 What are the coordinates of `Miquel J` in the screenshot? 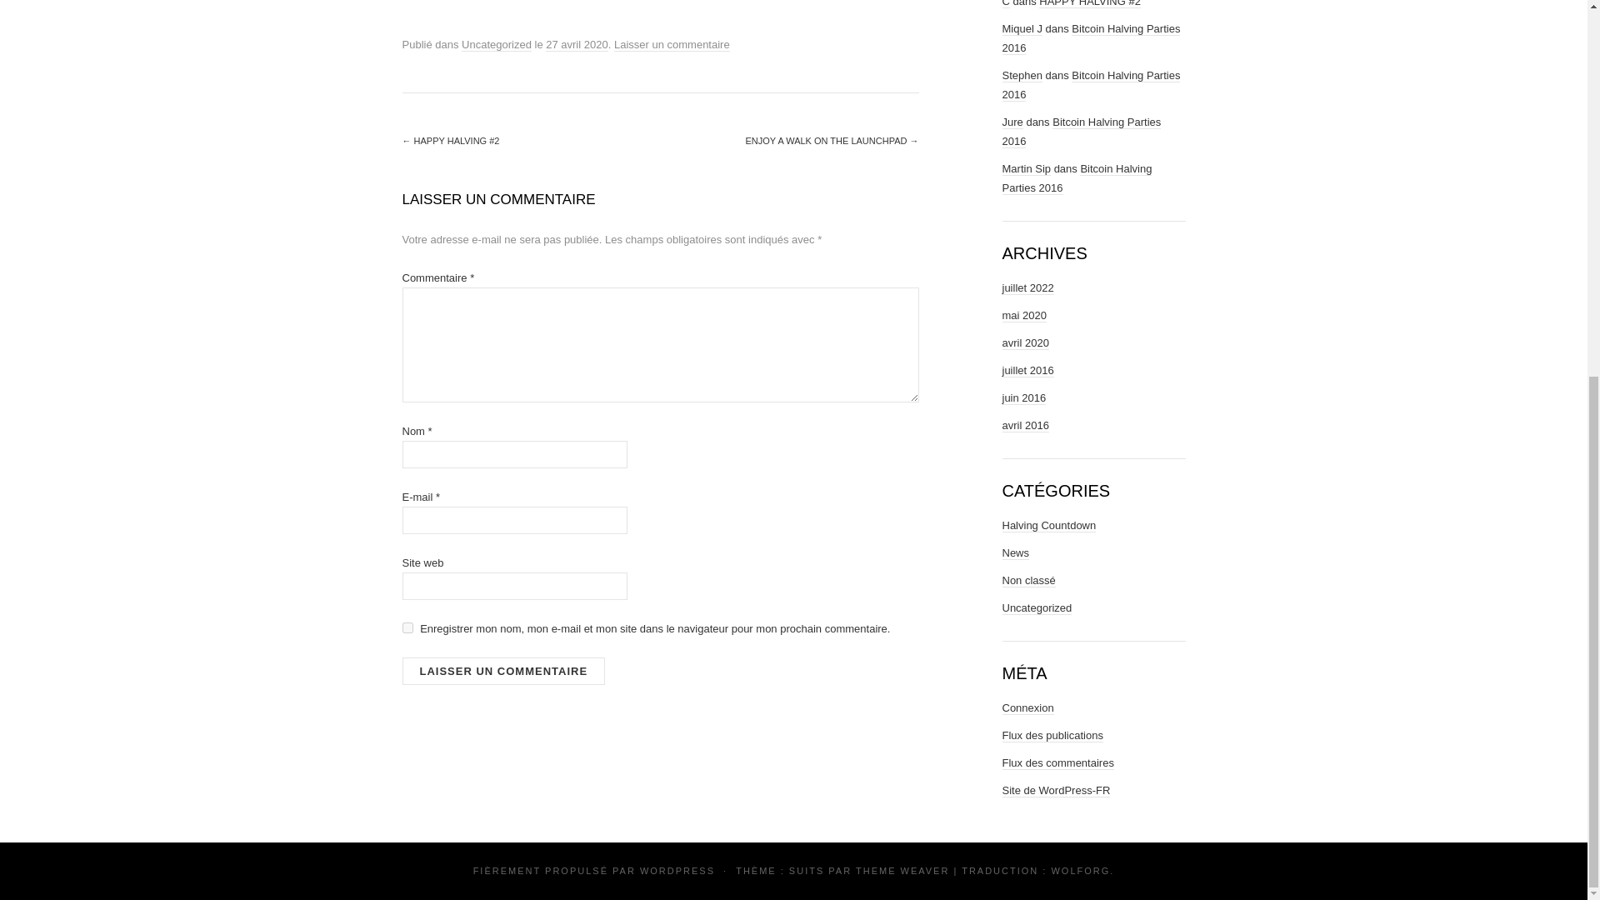 It's located at (1021, 29).